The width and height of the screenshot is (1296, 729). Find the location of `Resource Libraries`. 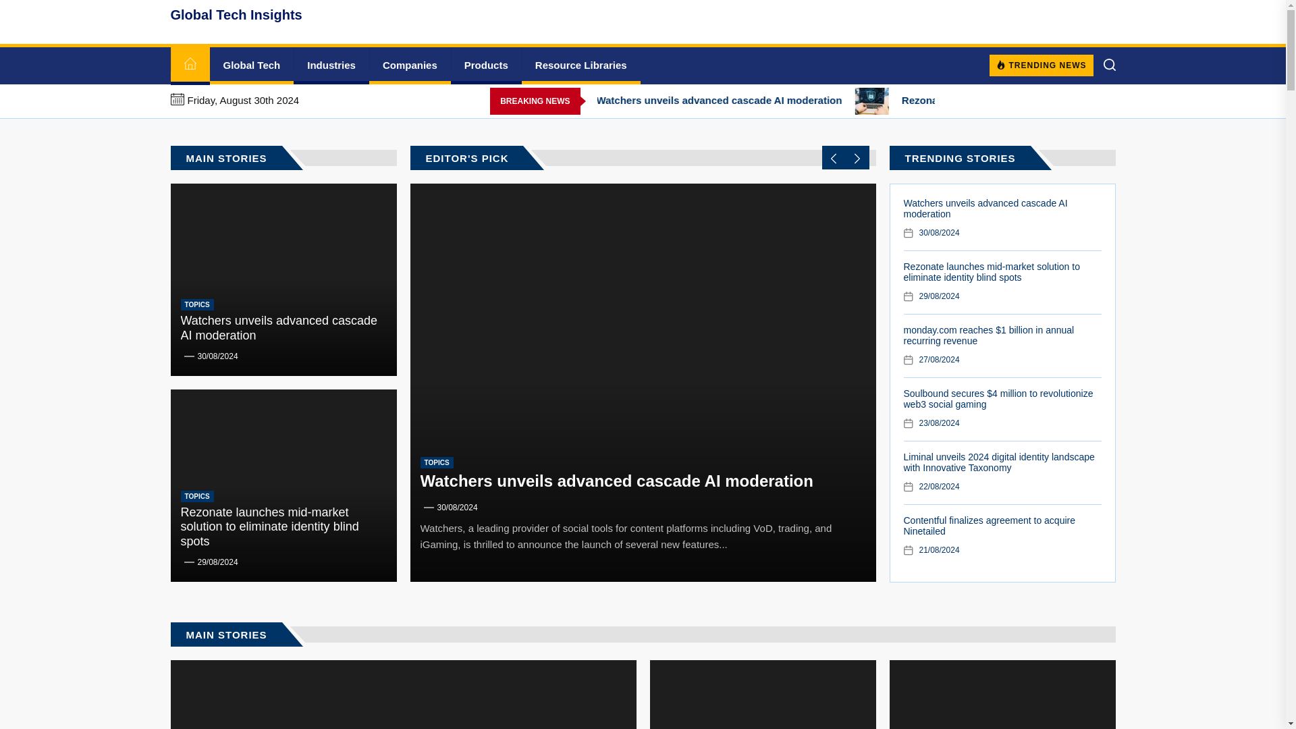

Resource Libraries is located at coordinates (580, 66).